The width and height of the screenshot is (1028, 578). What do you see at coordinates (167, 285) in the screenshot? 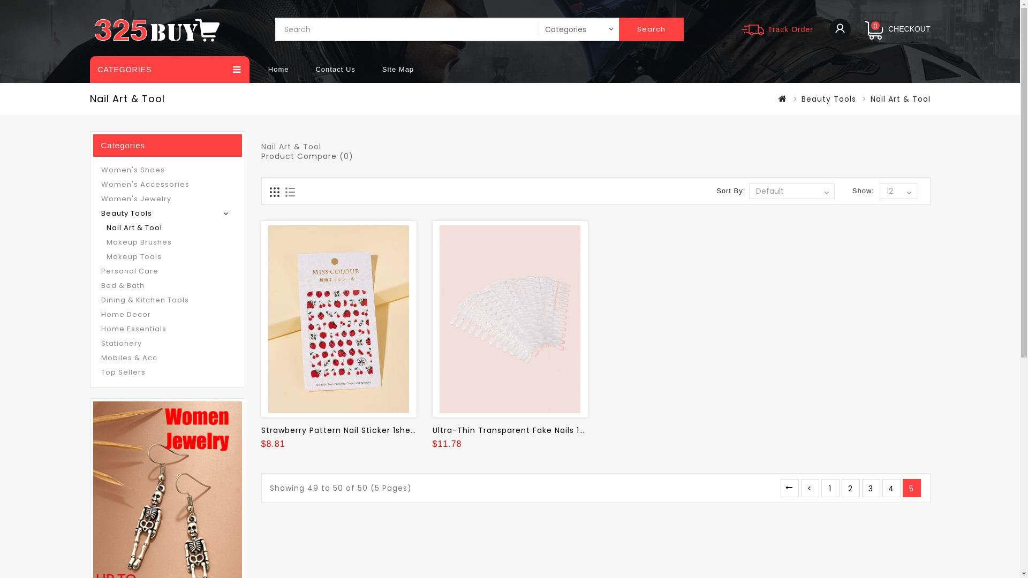
I see `Bed & Bath` at bounding box center [167, 285].